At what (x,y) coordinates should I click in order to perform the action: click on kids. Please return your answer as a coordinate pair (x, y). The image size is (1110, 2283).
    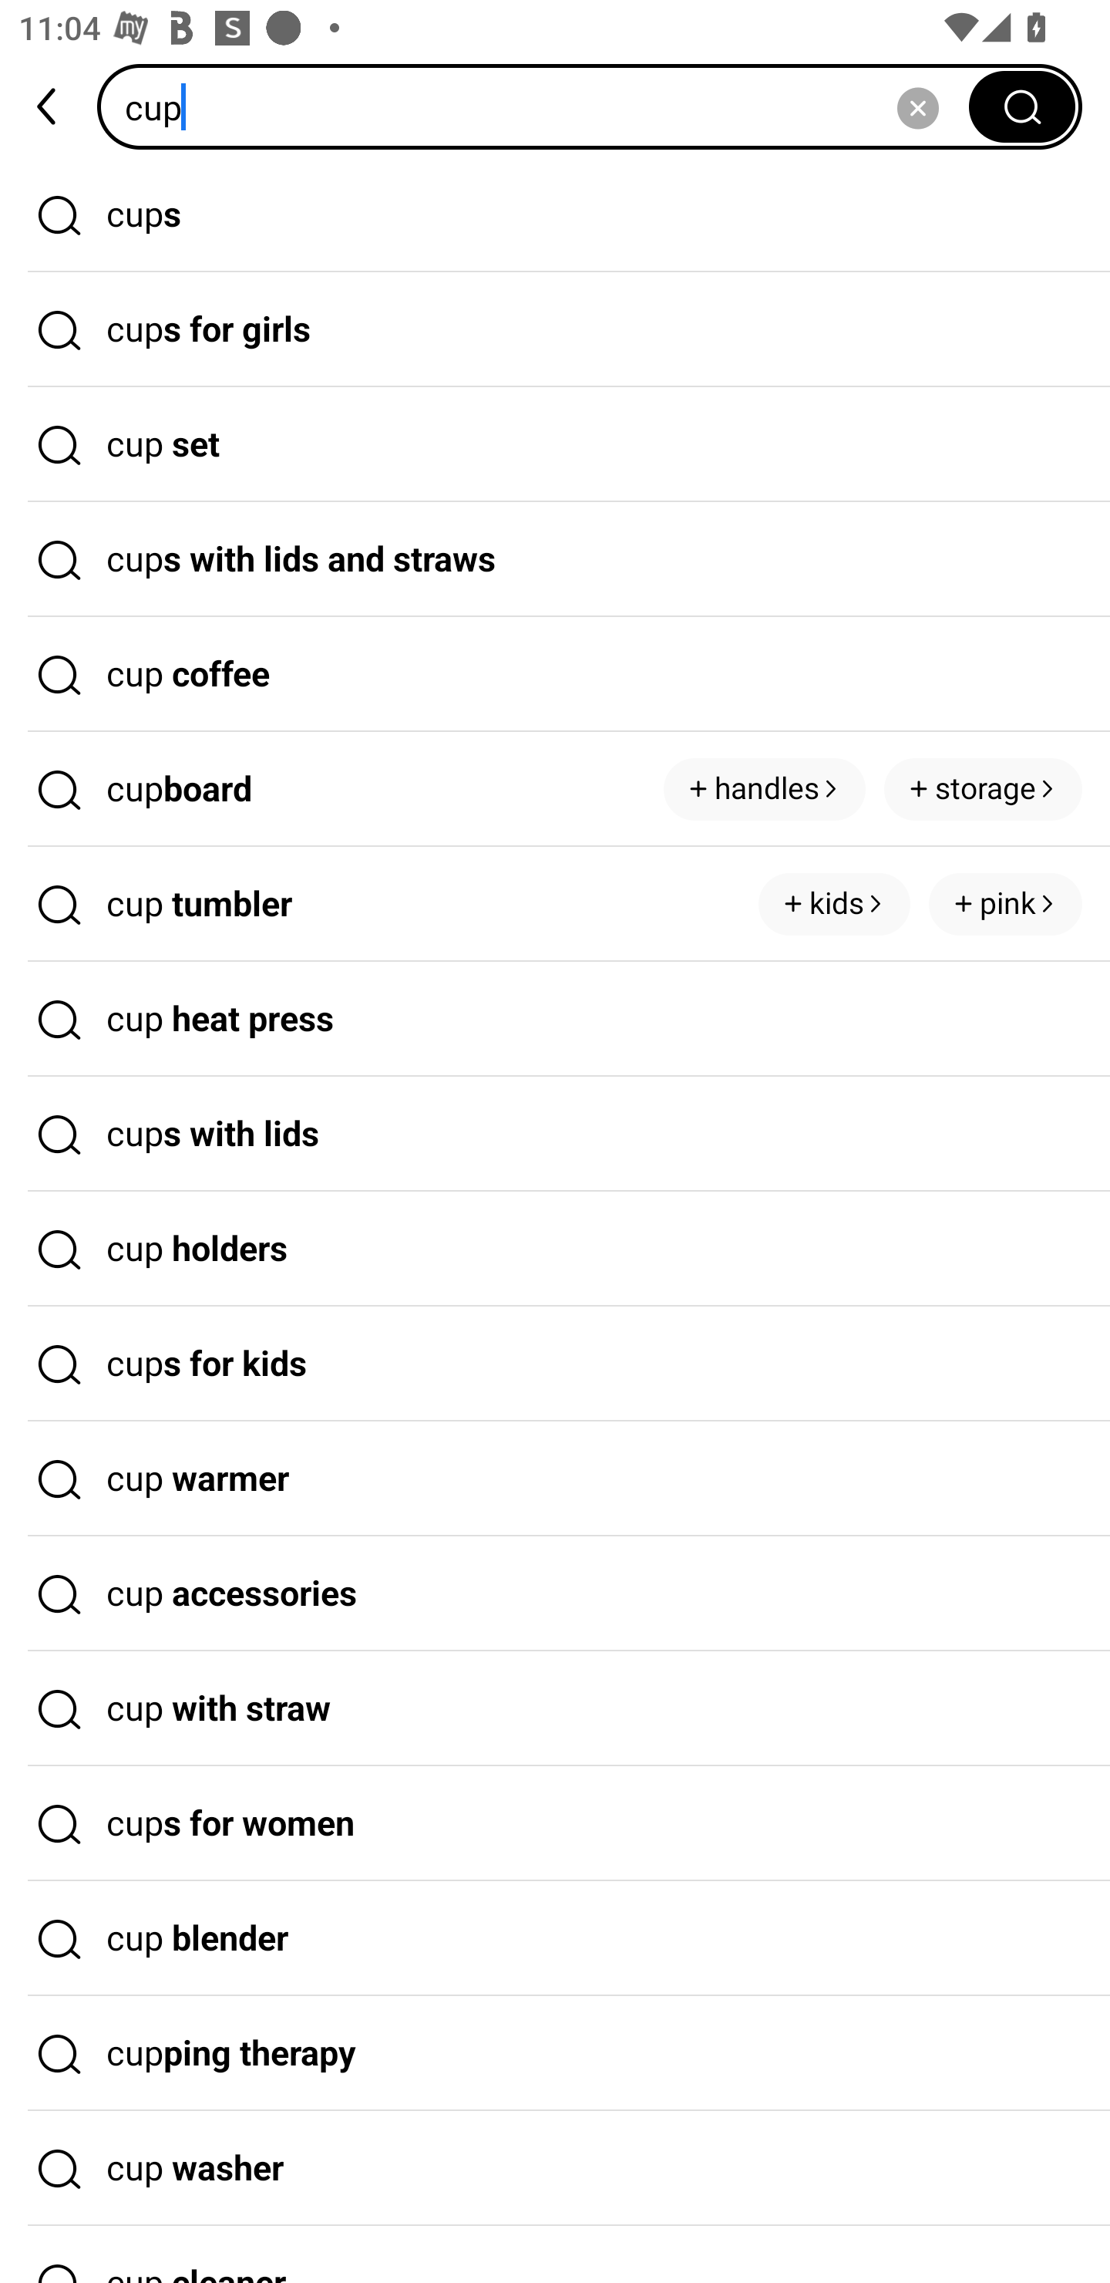
    Looking at the image, I should click on (834, 904).